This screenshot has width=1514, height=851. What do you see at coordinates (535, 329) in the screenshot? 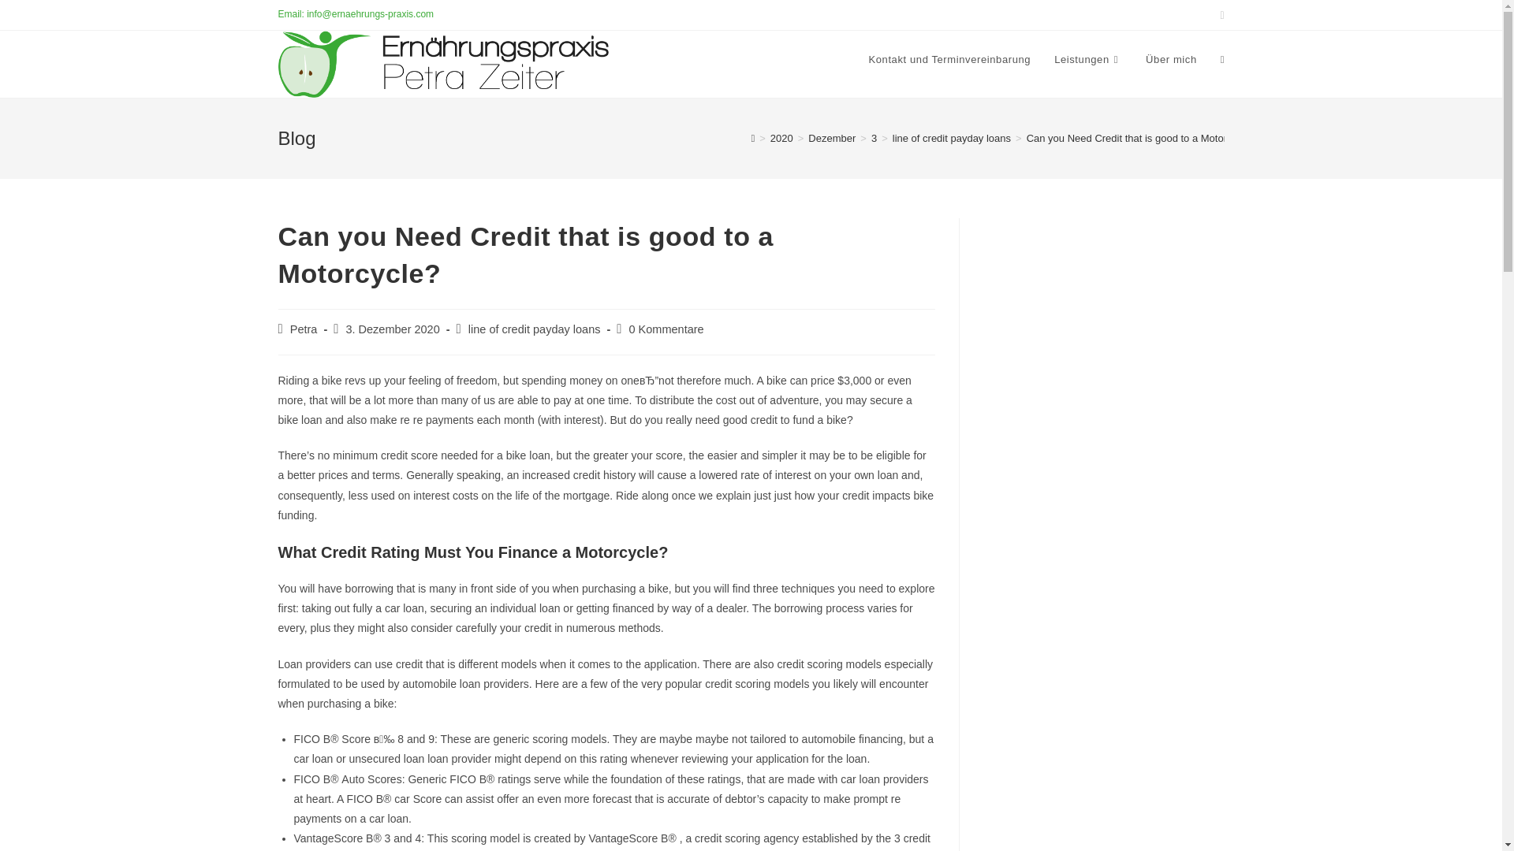
I see `line of credit payday loans` at bounding box center [535, 329].